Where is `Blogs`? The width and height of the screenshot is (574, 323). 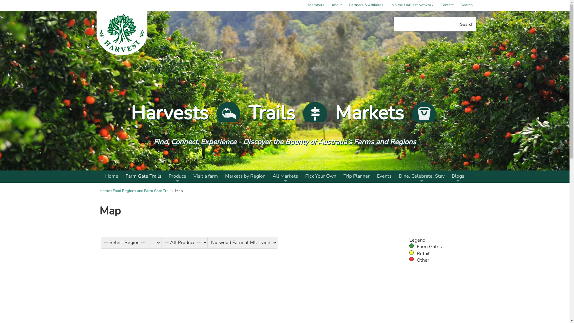
Blogs is located at coordinates (458, 176).